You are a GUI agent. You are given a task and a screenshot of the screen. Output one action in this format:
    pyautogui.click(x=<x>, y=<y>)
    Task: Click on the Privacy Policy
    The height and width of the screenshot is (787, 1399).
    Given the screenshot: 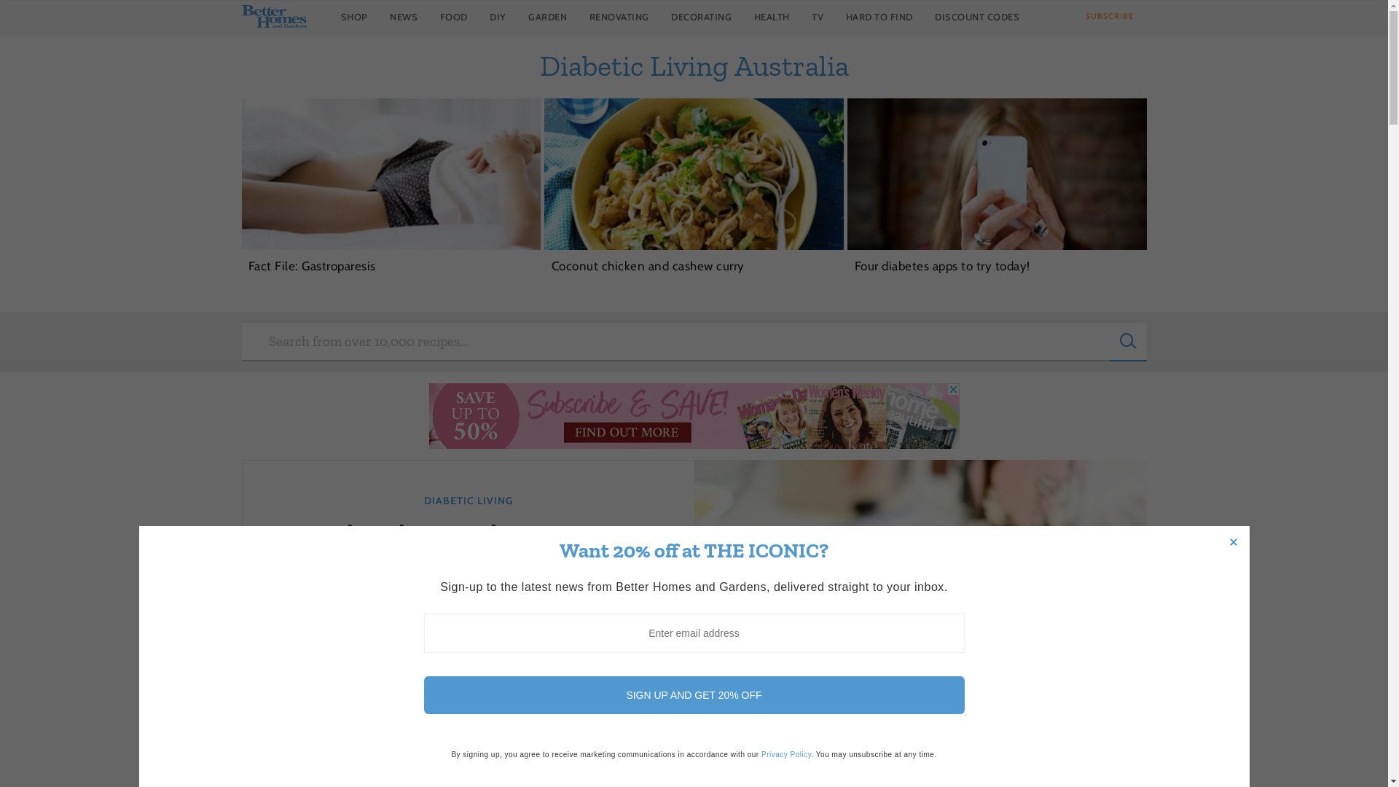 What is the action you would take?
    pyautogui.click(x=787, y=755)
    